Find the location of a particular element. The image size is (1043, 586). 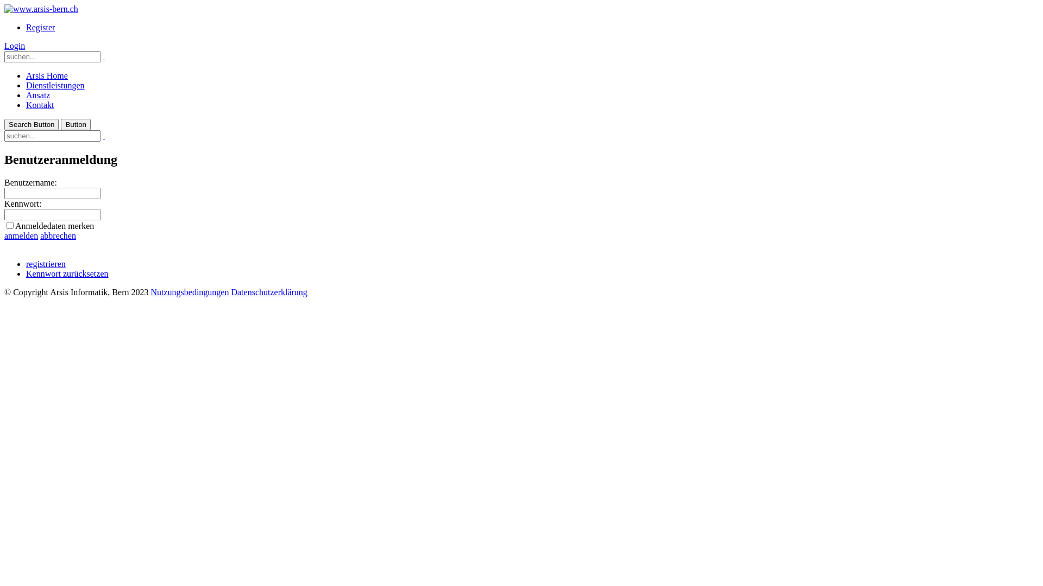

abbrechen is located at coordinates (58, 235).